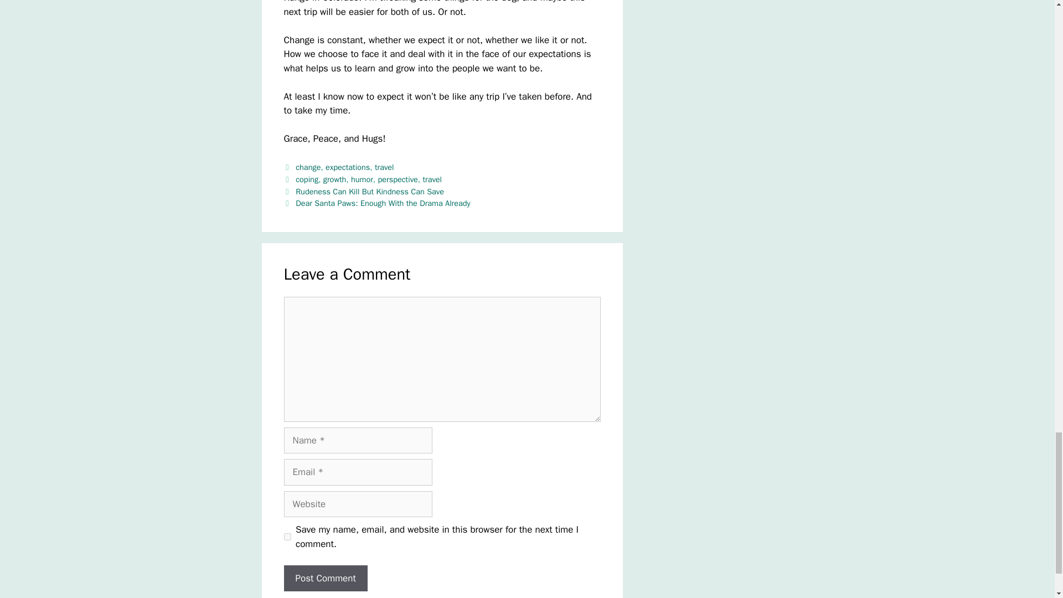 Image resolution: width=1063 pixels, height=598 pixels. I want to click on change, so click(308, 167).